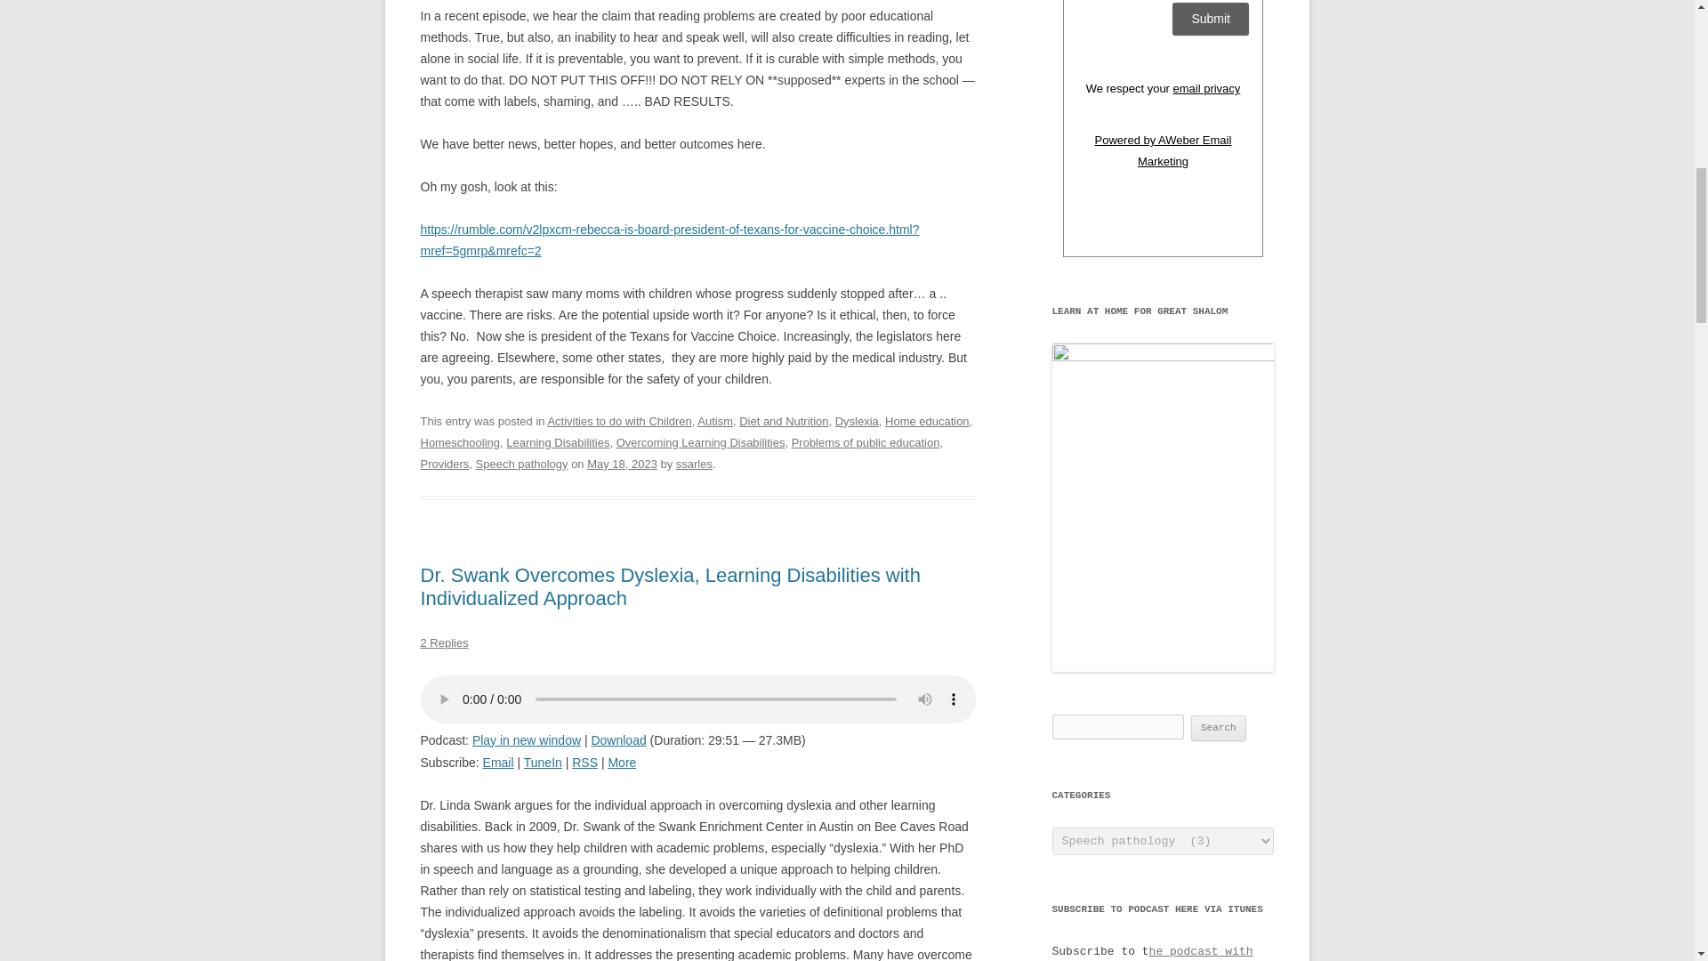  Describe the element at coordinates (619, 420) in the screenshot. I see `Activities to do with Children` at that location.